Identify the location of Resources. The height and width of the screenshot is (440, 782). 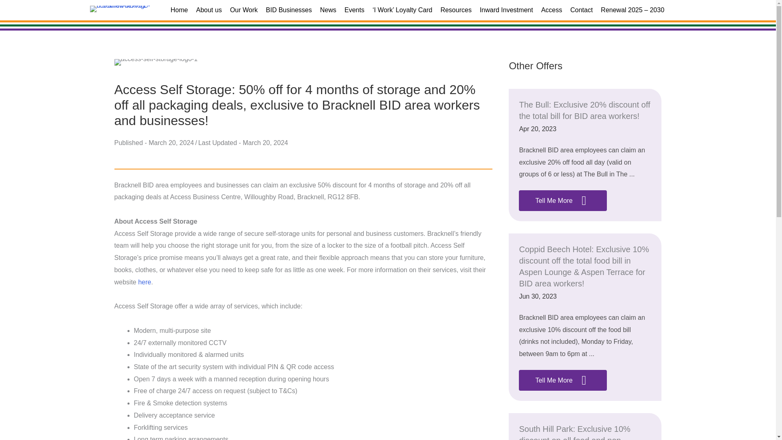
(456, 10).